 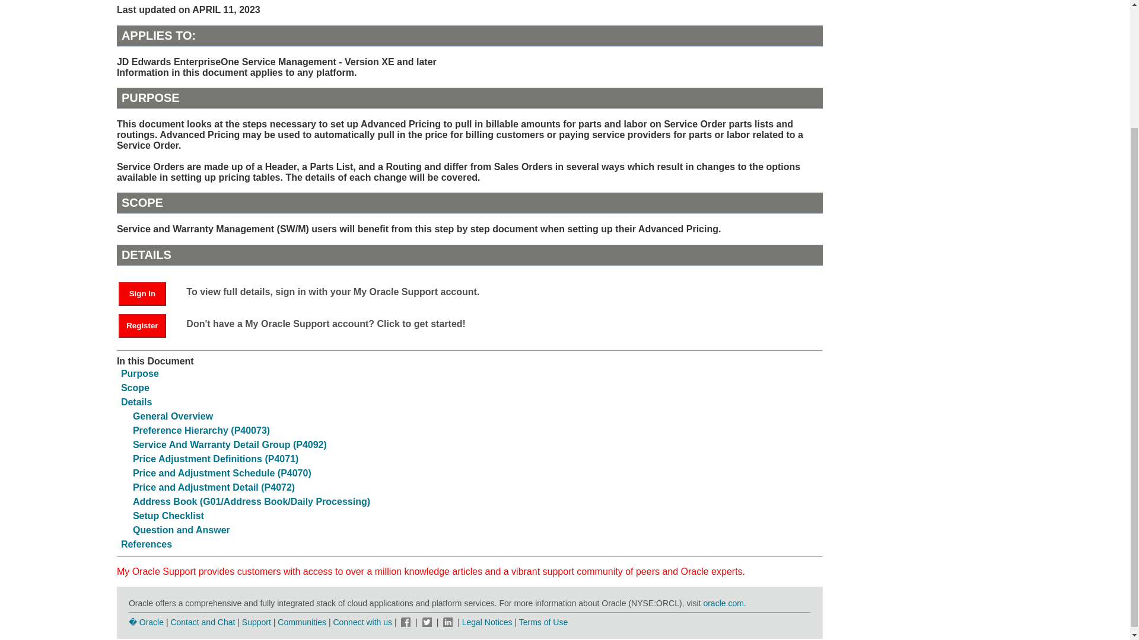 What do you see at coordinates (723, 603) in the screenshot?
I see `oracle.com` at bounding box center [723, 603].